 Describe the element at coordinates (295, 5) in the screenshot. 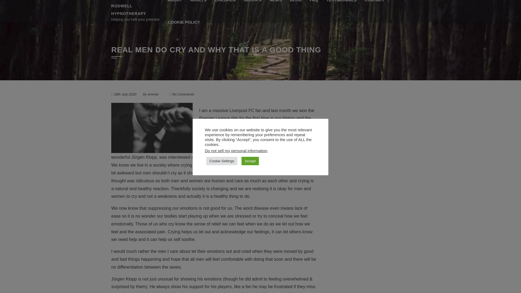

I see `BLOG` at that location.